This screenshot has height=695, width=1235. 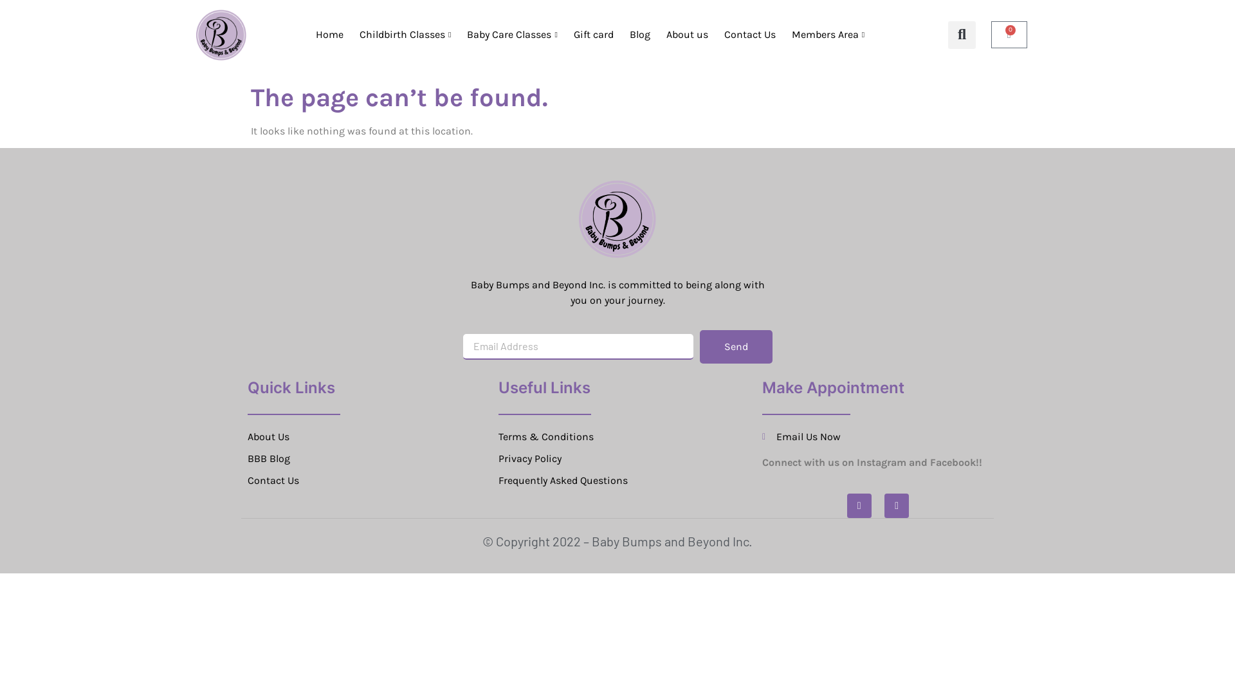 I want to click on Blog, so click(x=638, y=35).